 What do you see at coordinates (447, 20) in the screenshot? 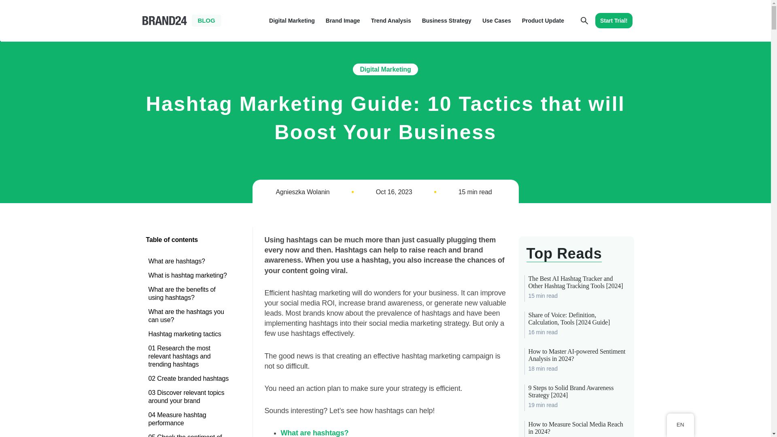
I see `Business Strategy` at bounding box center [447, 20].